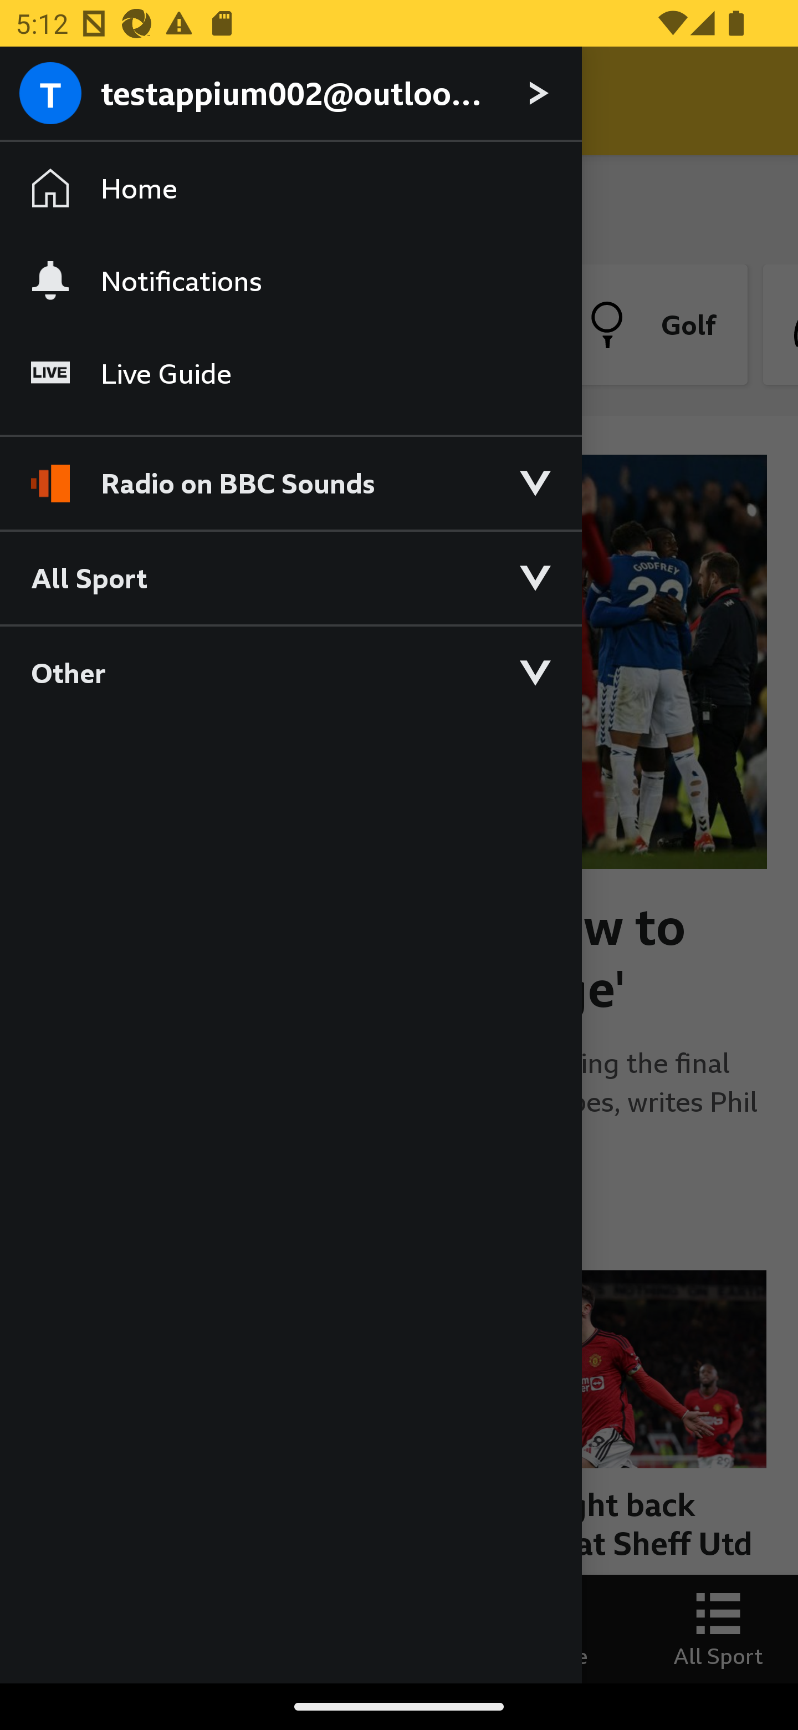 The width and height of the screenshot is (798, 1730). Describe the element at coordinates (290, 374) in the screenshot. I see `Live Guide` at that location.